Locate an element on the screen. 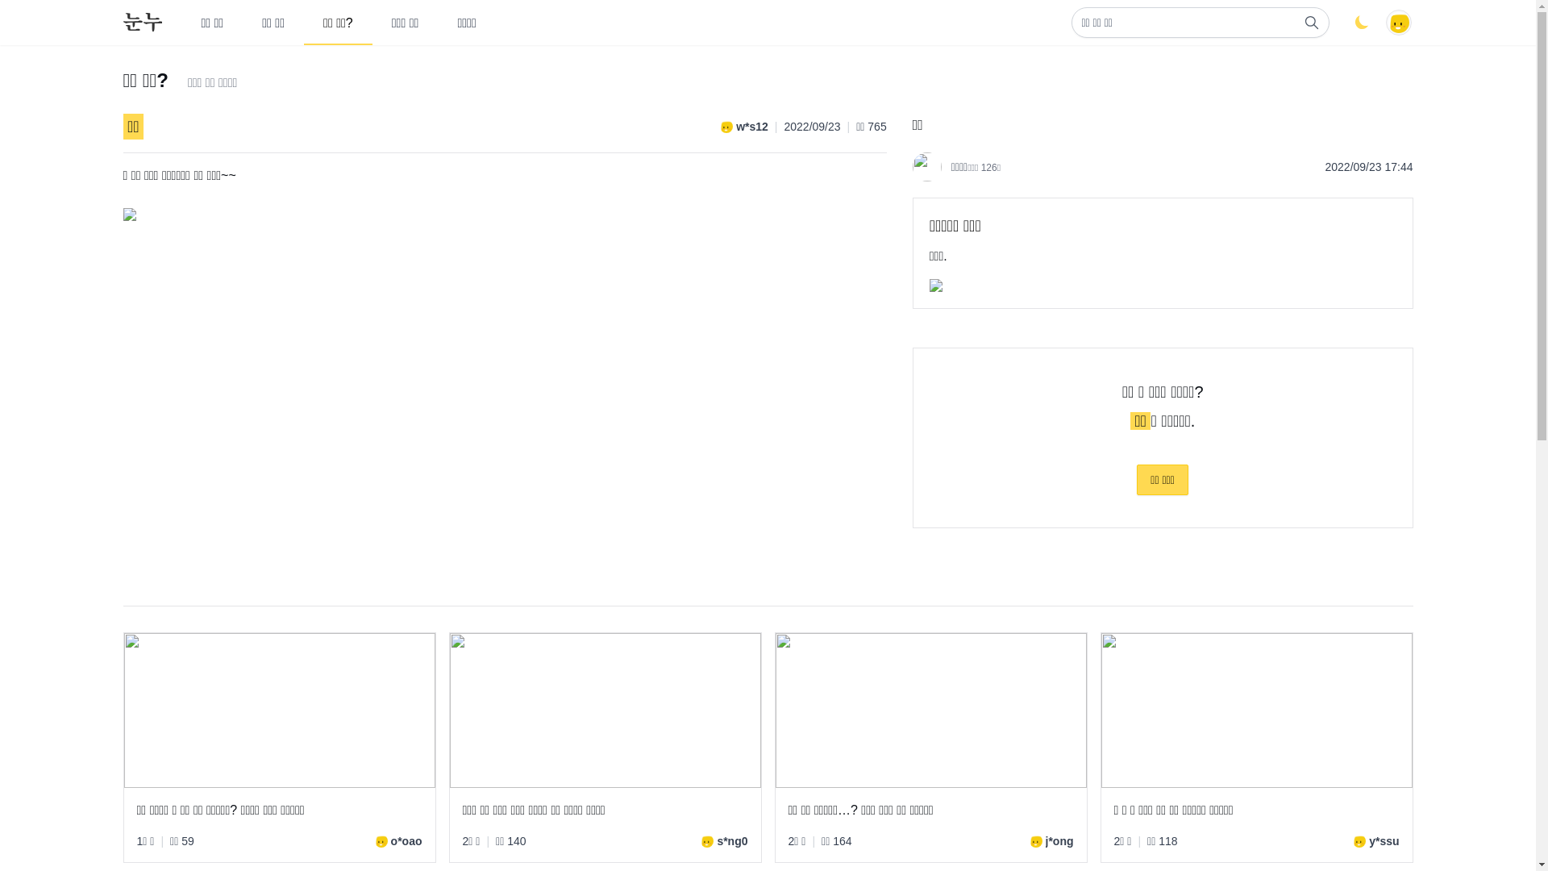  s*ng0 is located at coordinates (724, 841).